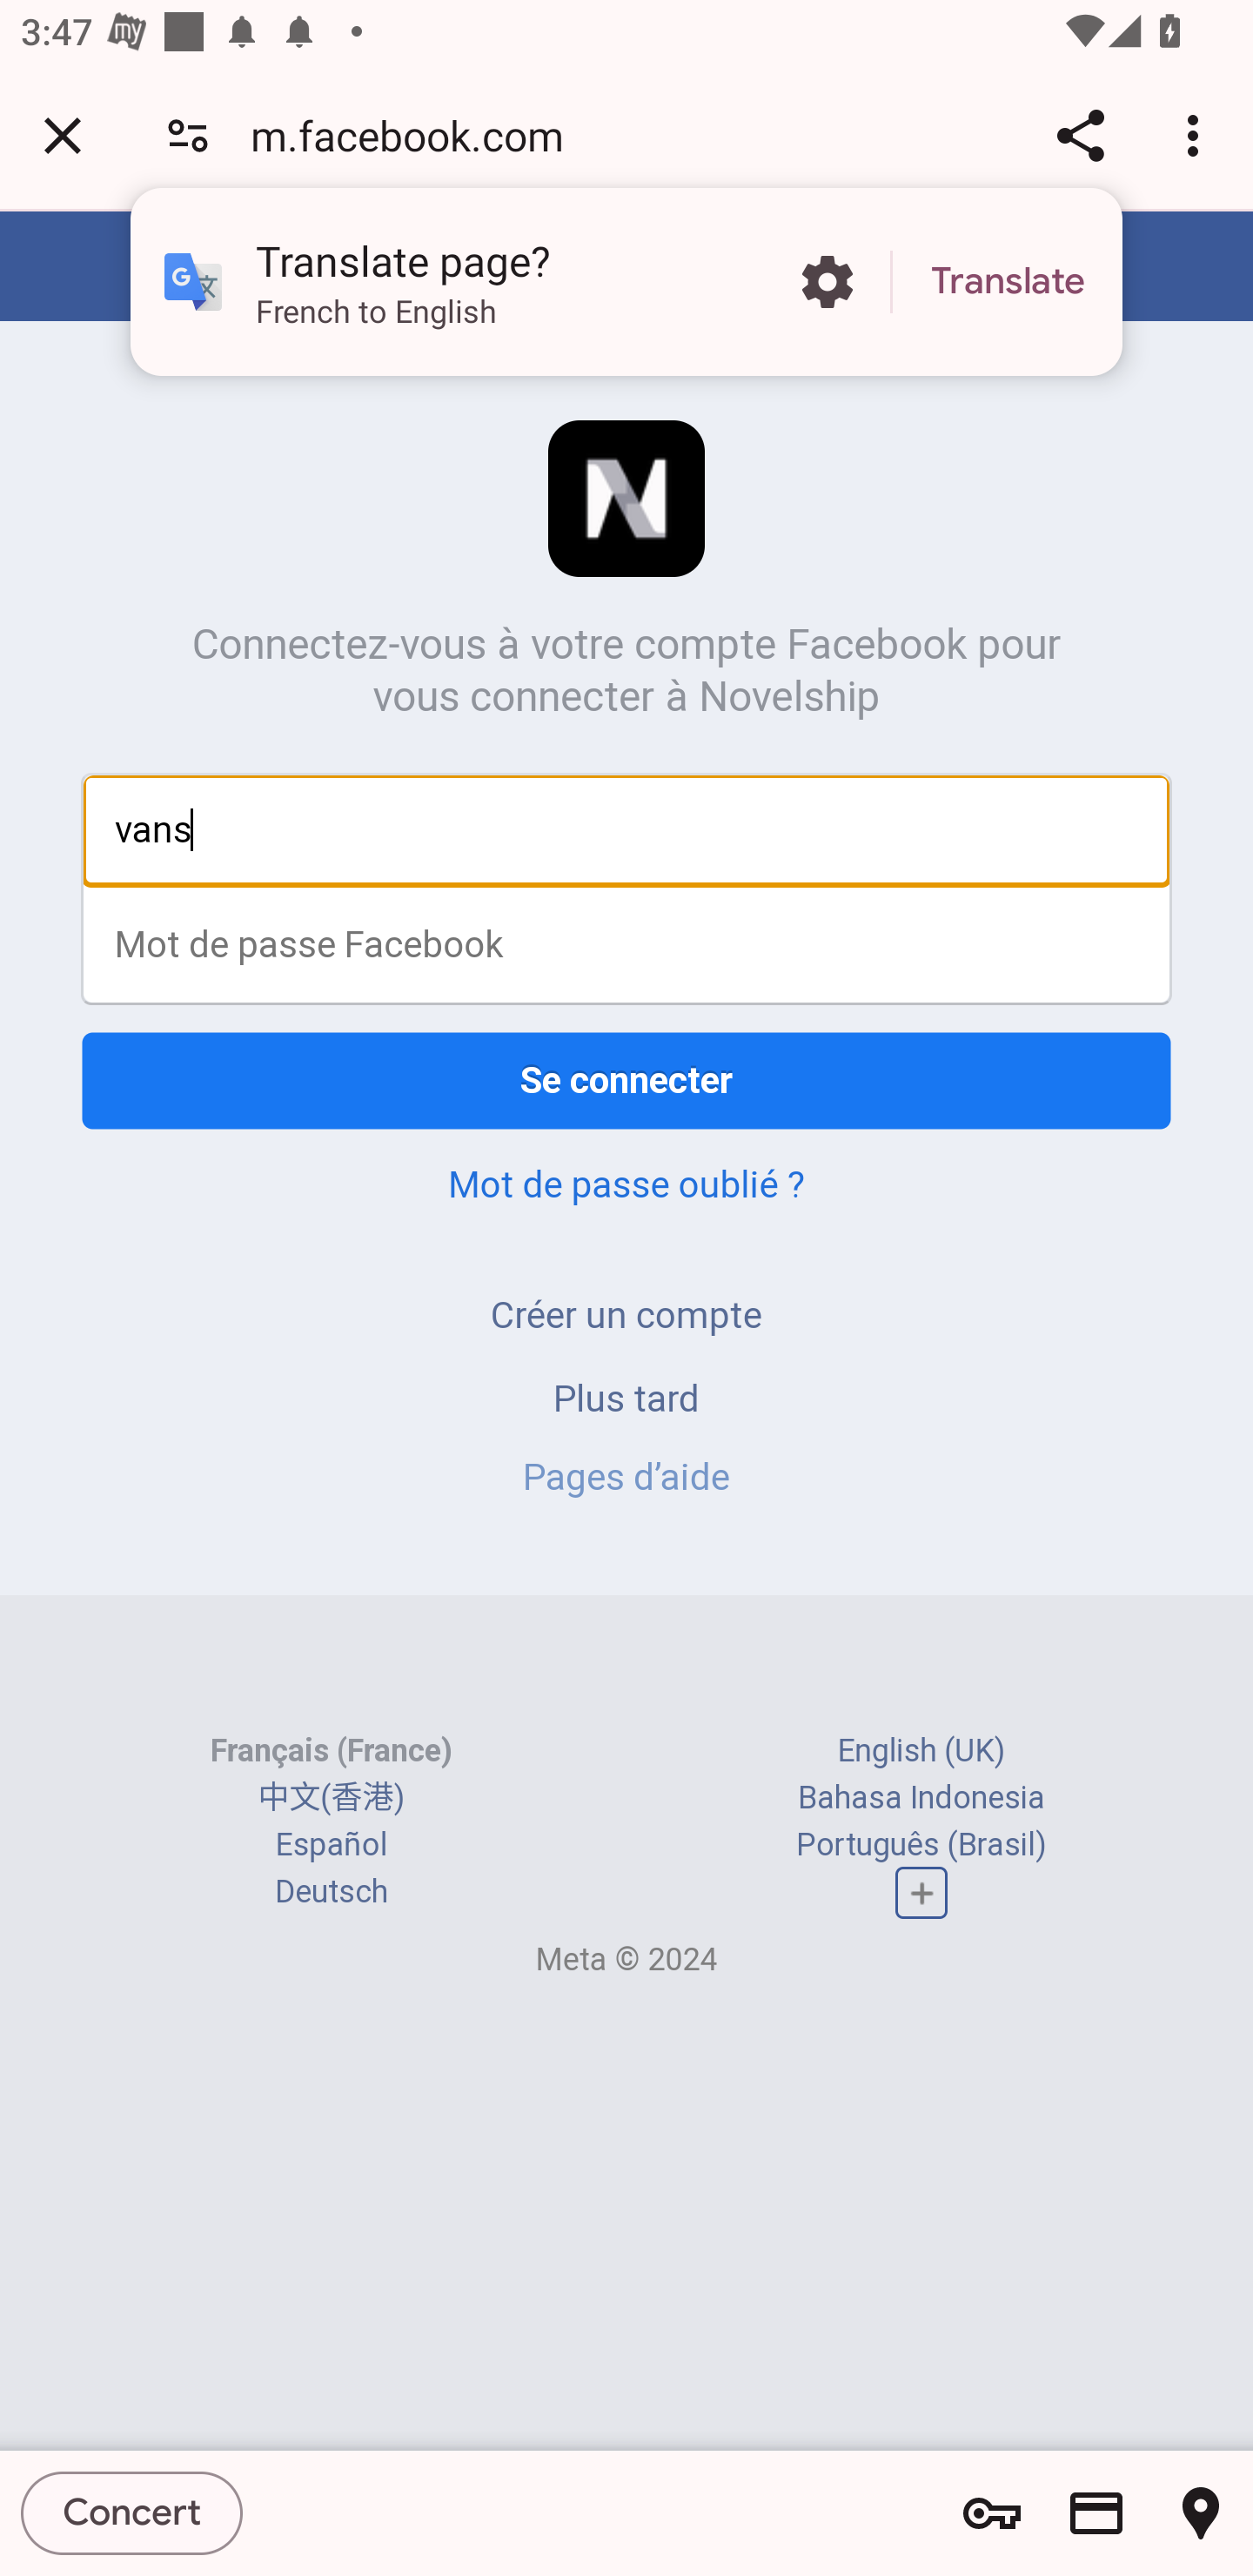 This screenshot has height=2576, width=1253. I want to click on Deutsch, so click(331, 1892).